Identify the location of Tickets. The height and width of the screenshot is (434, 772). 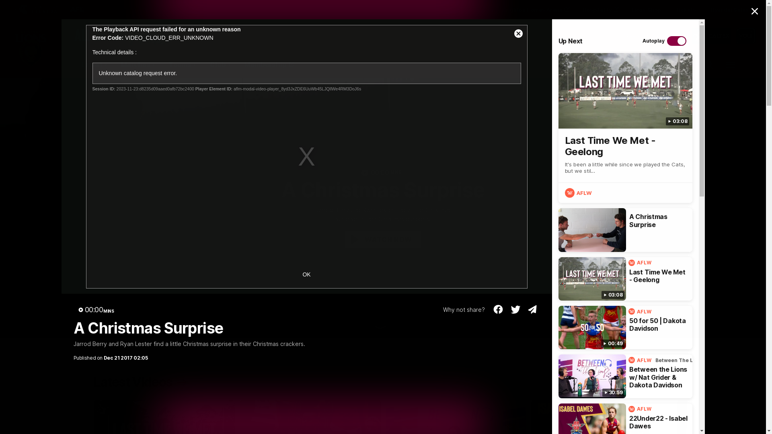
(686, 10).